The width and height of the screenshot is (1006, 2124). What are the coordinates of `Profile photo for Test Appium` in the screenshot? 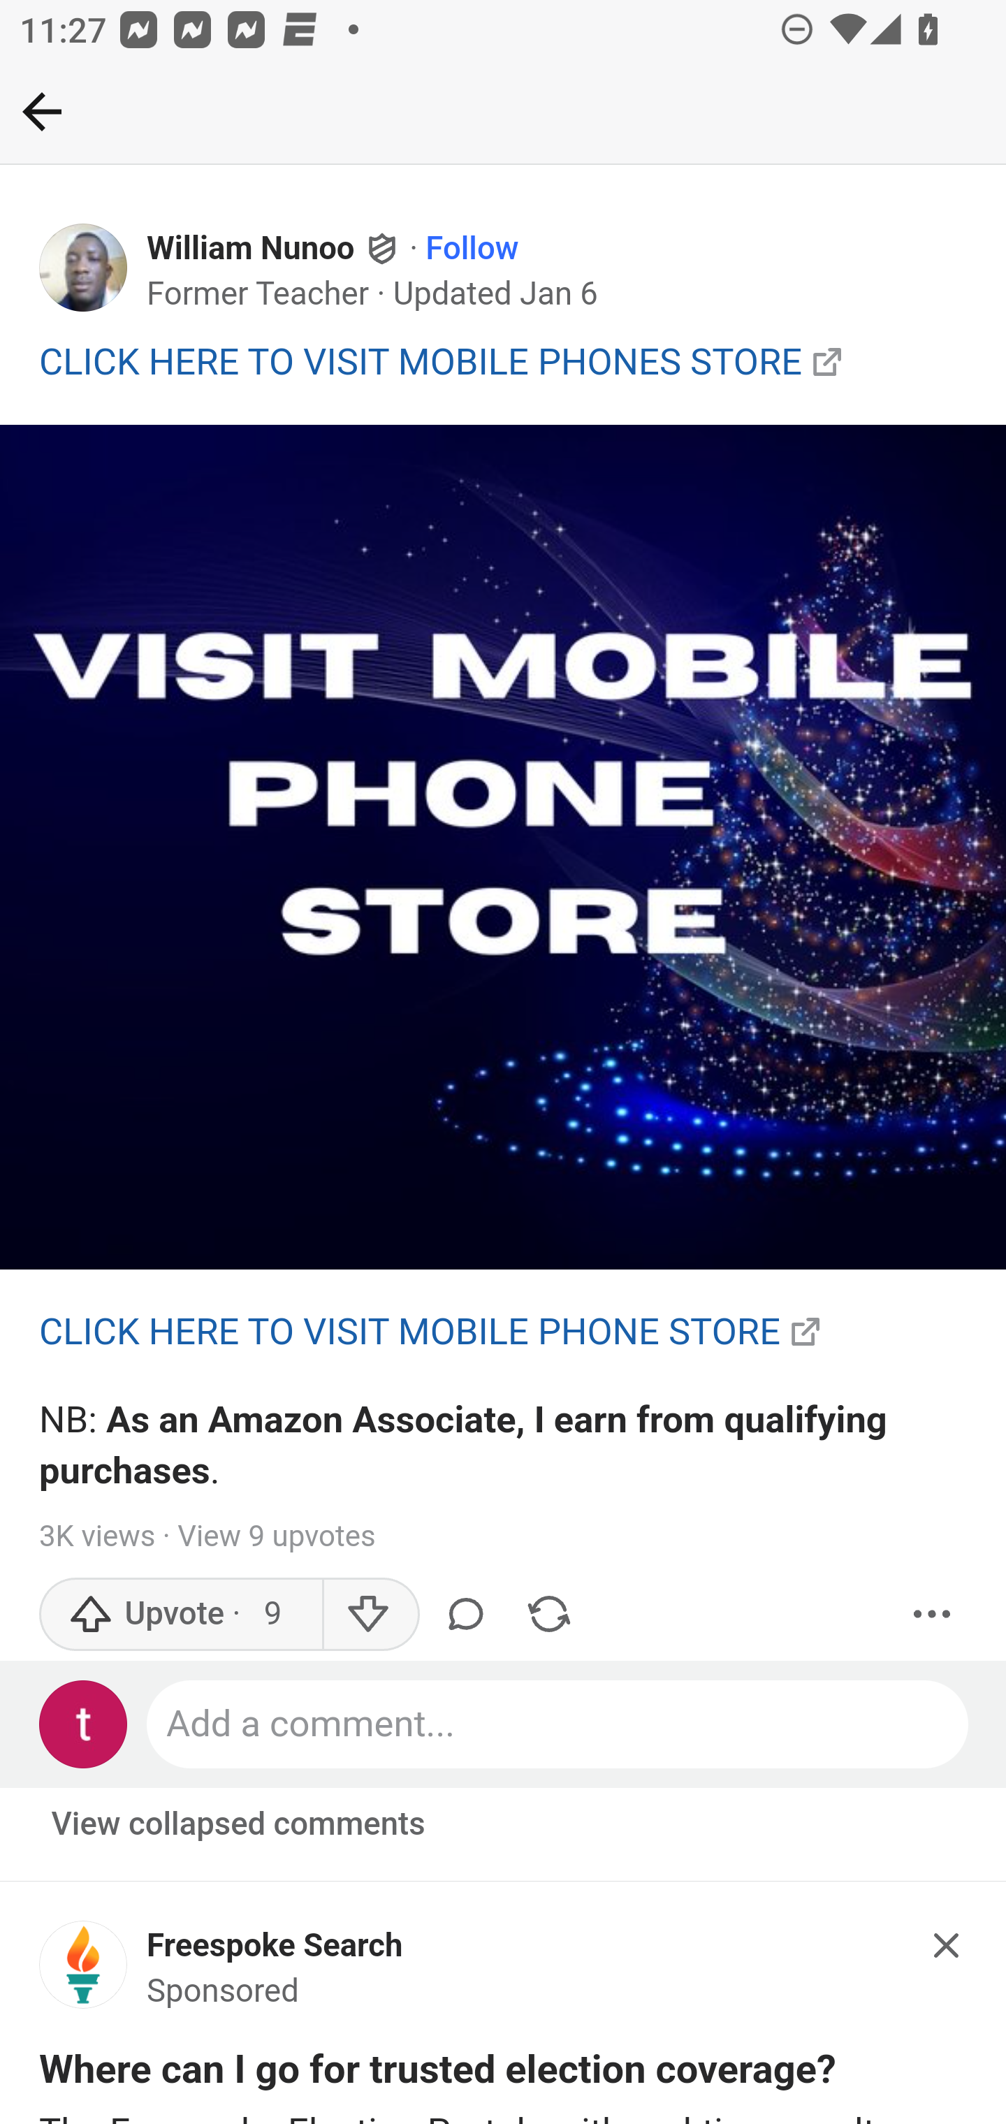 It's located at (84, 1723).